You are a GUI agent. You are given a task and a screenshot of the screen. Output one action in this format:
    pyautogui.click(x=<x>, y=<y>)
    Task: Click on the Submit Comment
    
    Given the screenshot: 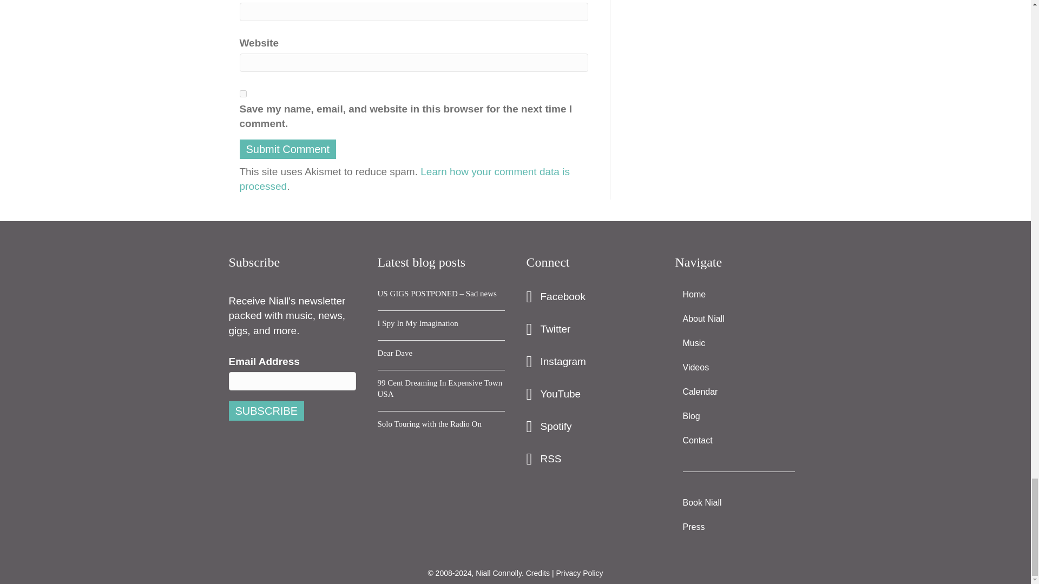 What is the action you would take?
    pyautogui.click(x=287, y=149)
    